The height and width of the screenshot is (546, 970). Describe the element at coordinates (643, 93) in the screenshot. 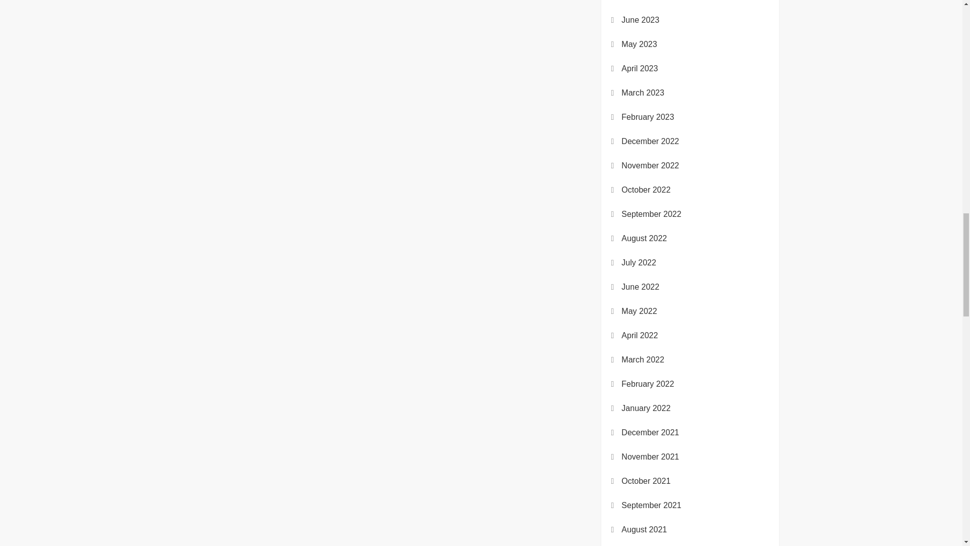

I see `March 2023` at that location.